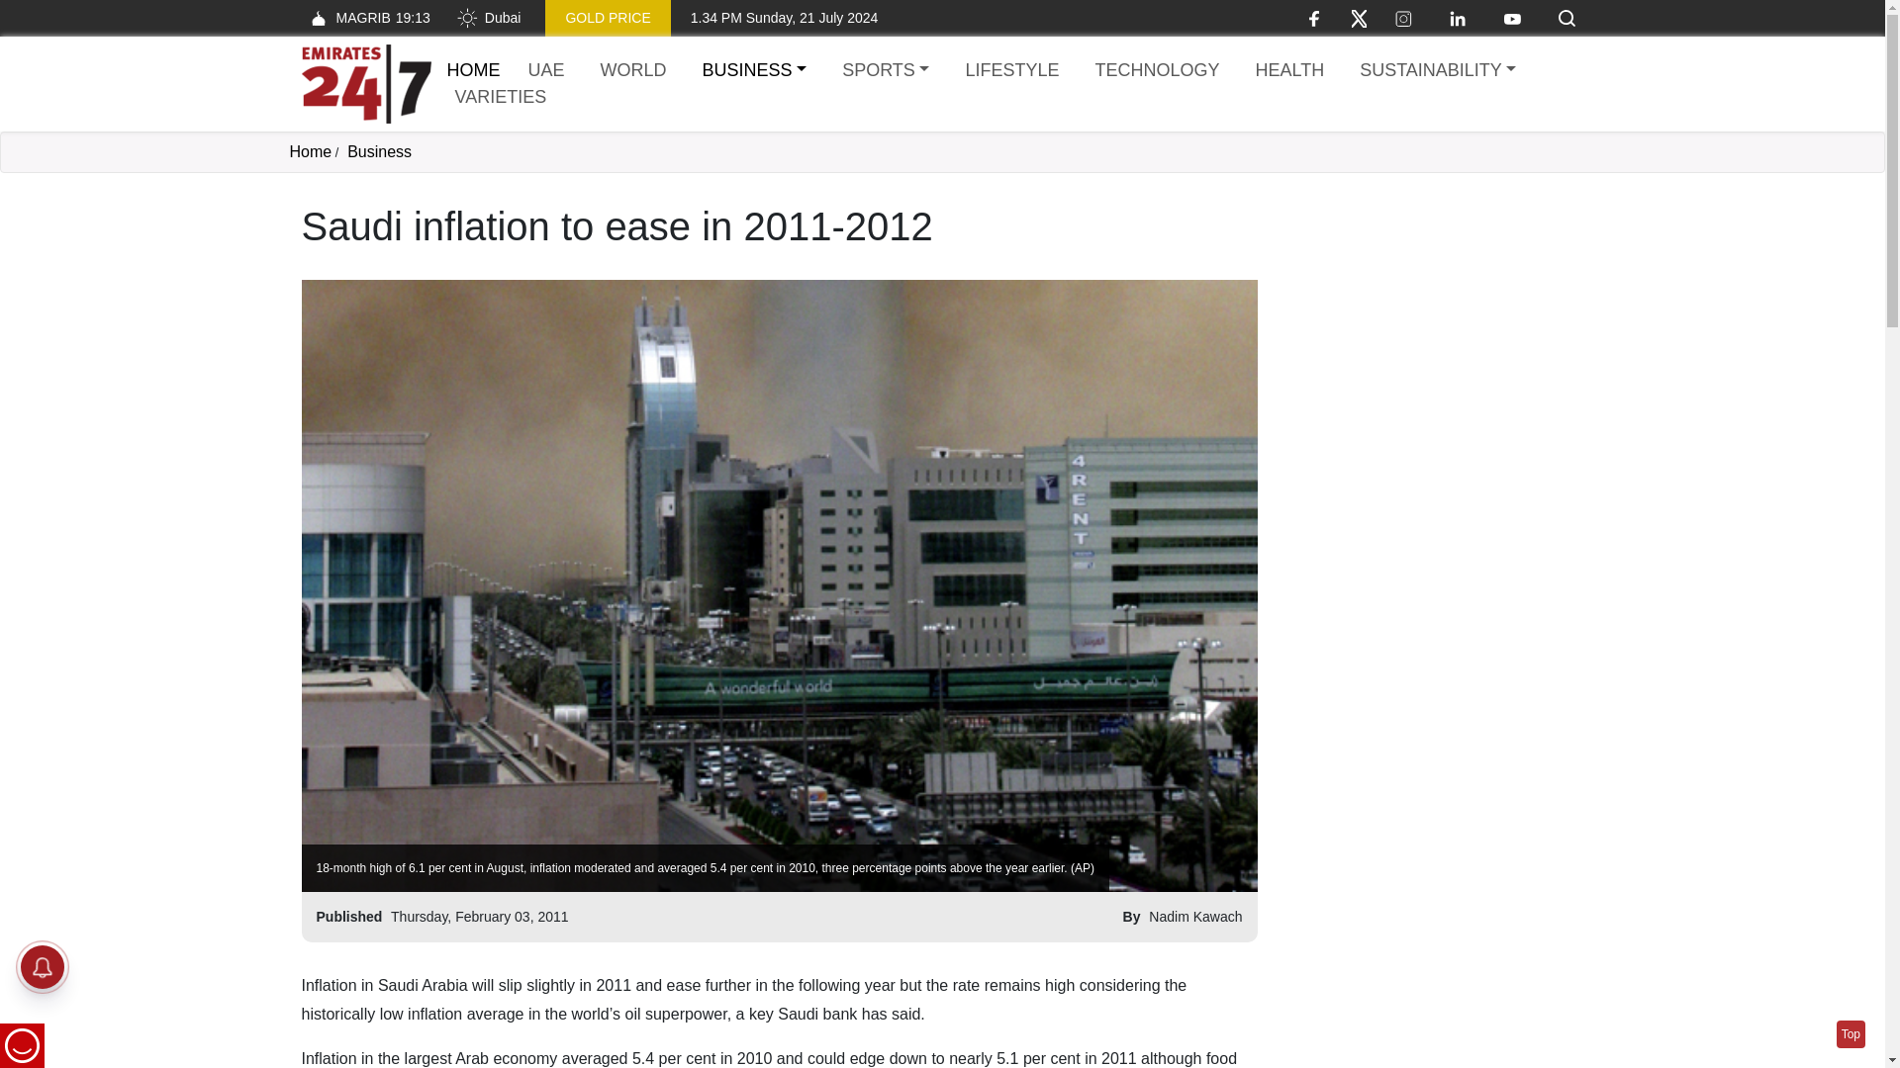  Describe the element at coordinates (488, 18) in the screenshot. I see `VARIETIES` at that location.